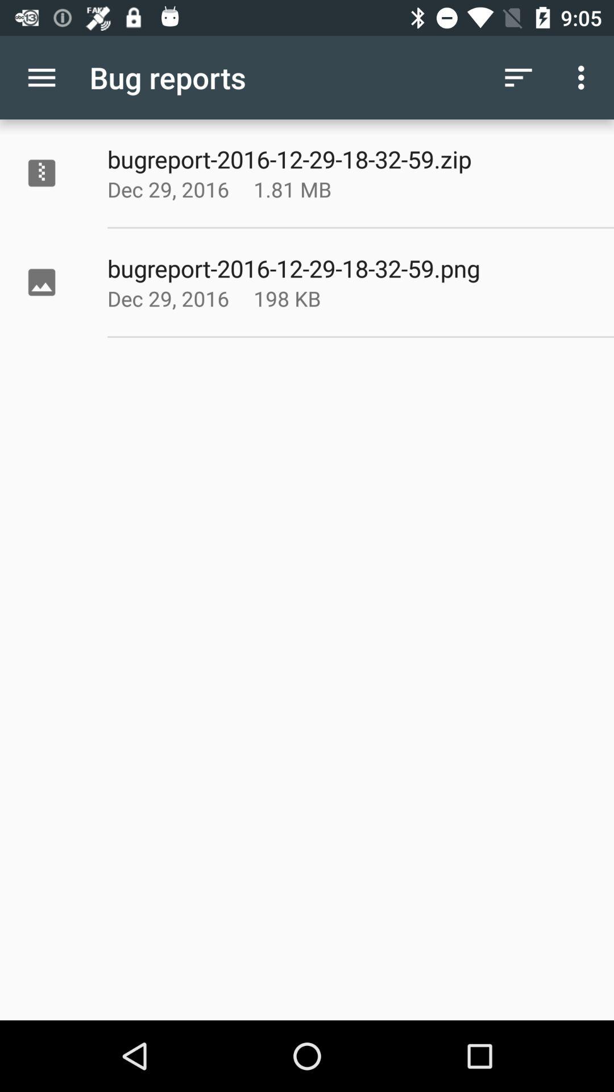  Describe the element at coordinates (321, 189) in the screenshot. I see `select 1.81 mb app` at that location.